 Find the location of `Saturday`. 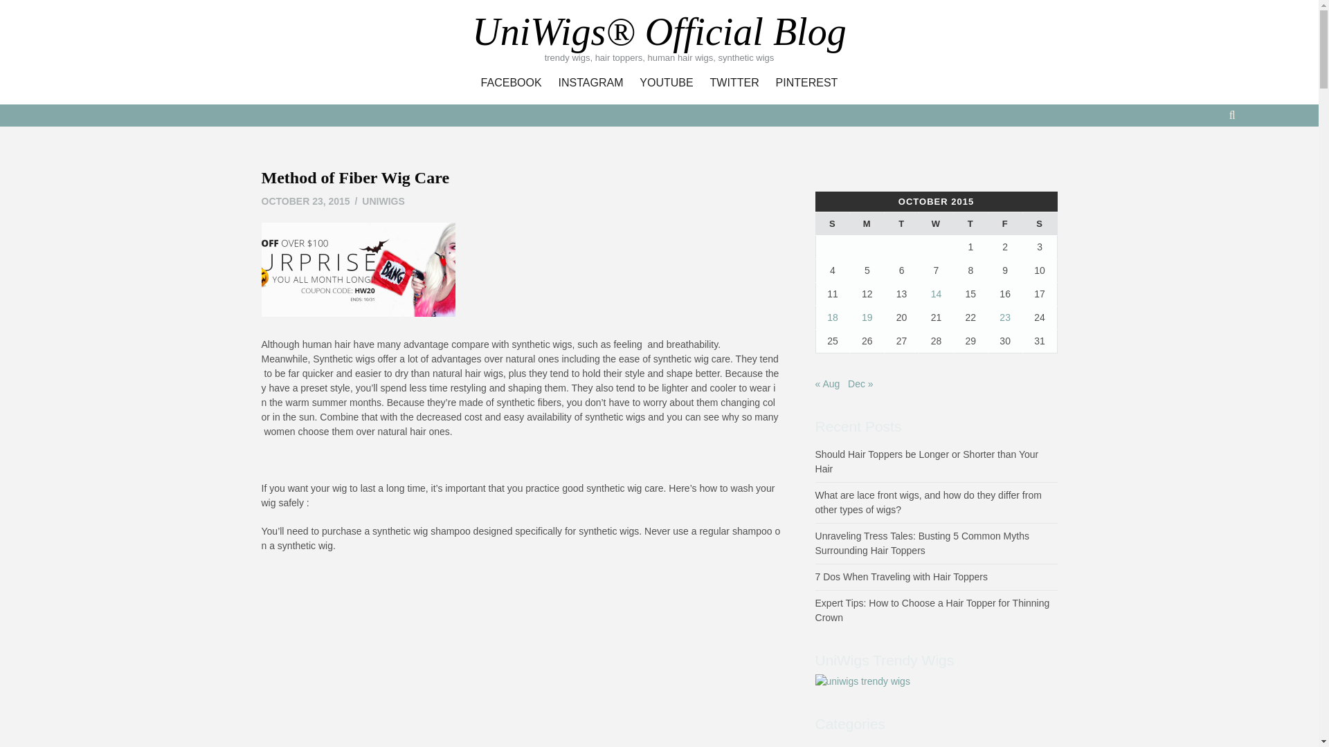

Saturday is located at coordinates (1039, 224).